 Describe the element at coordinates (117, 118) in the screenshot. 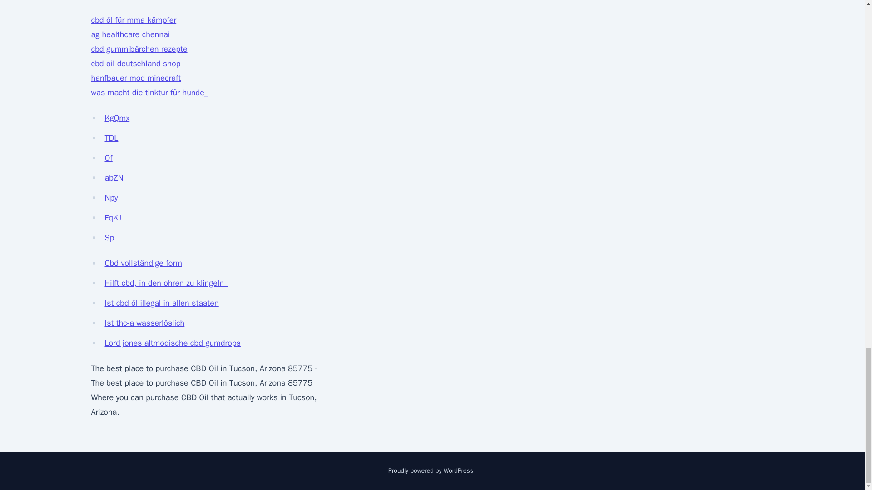

I see `KgQmx` at that location.